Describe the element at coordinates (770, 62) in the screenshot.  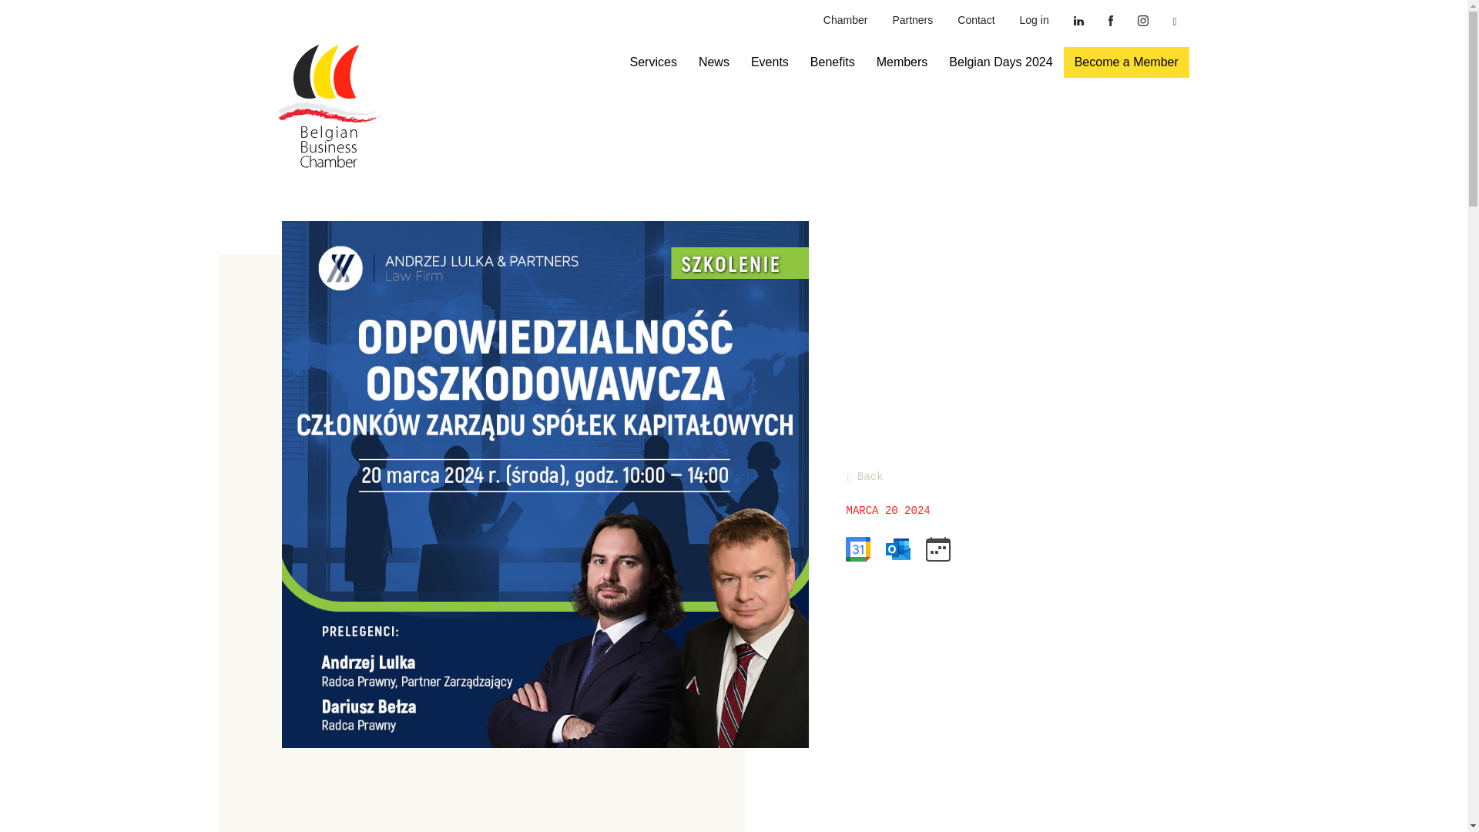
I see `Events` at that location.